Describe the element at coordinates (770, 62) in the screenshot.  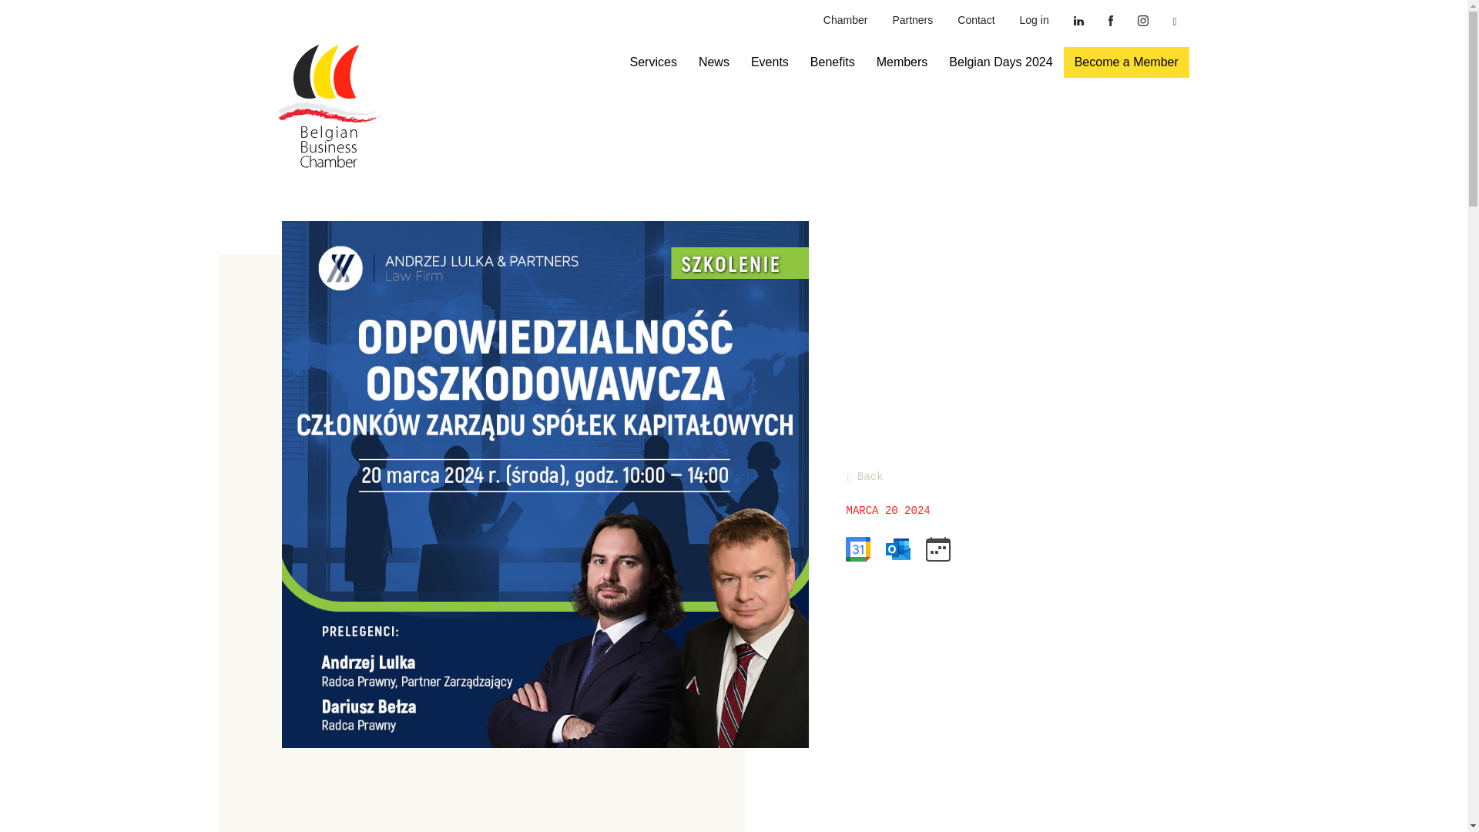
I see `Events` at that location.